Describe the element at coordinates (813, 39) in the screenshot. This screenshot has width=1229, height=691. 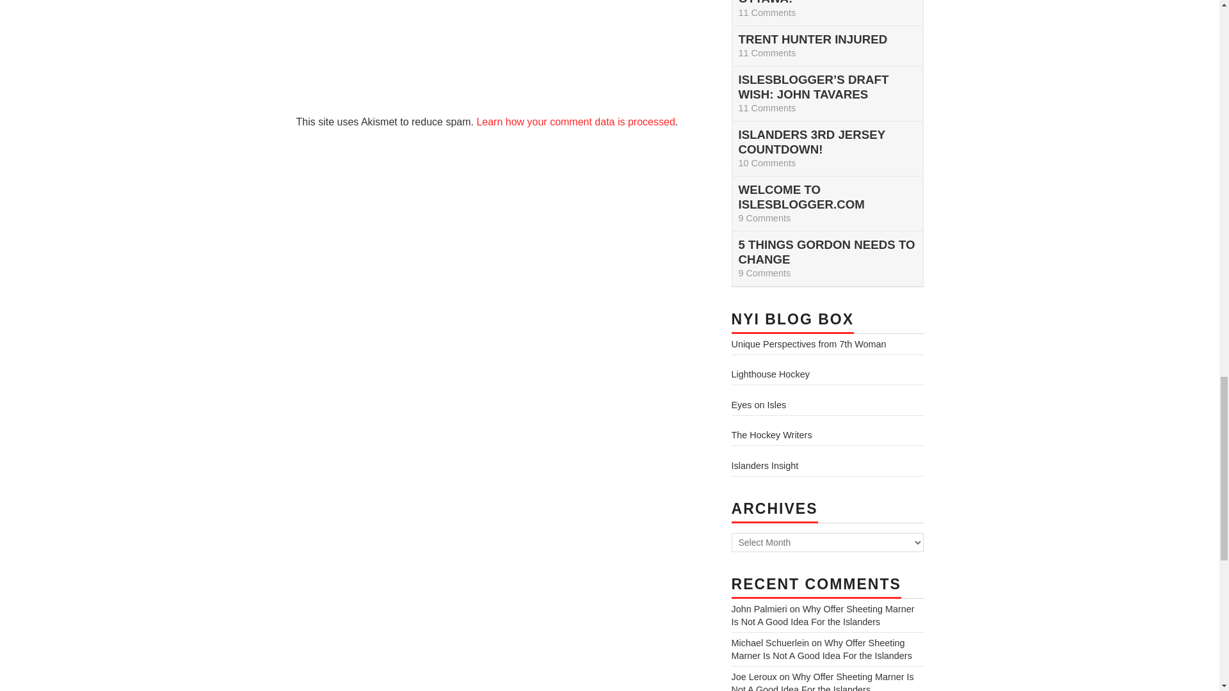
I see `TRENT HUNTER INJURED` at that location.